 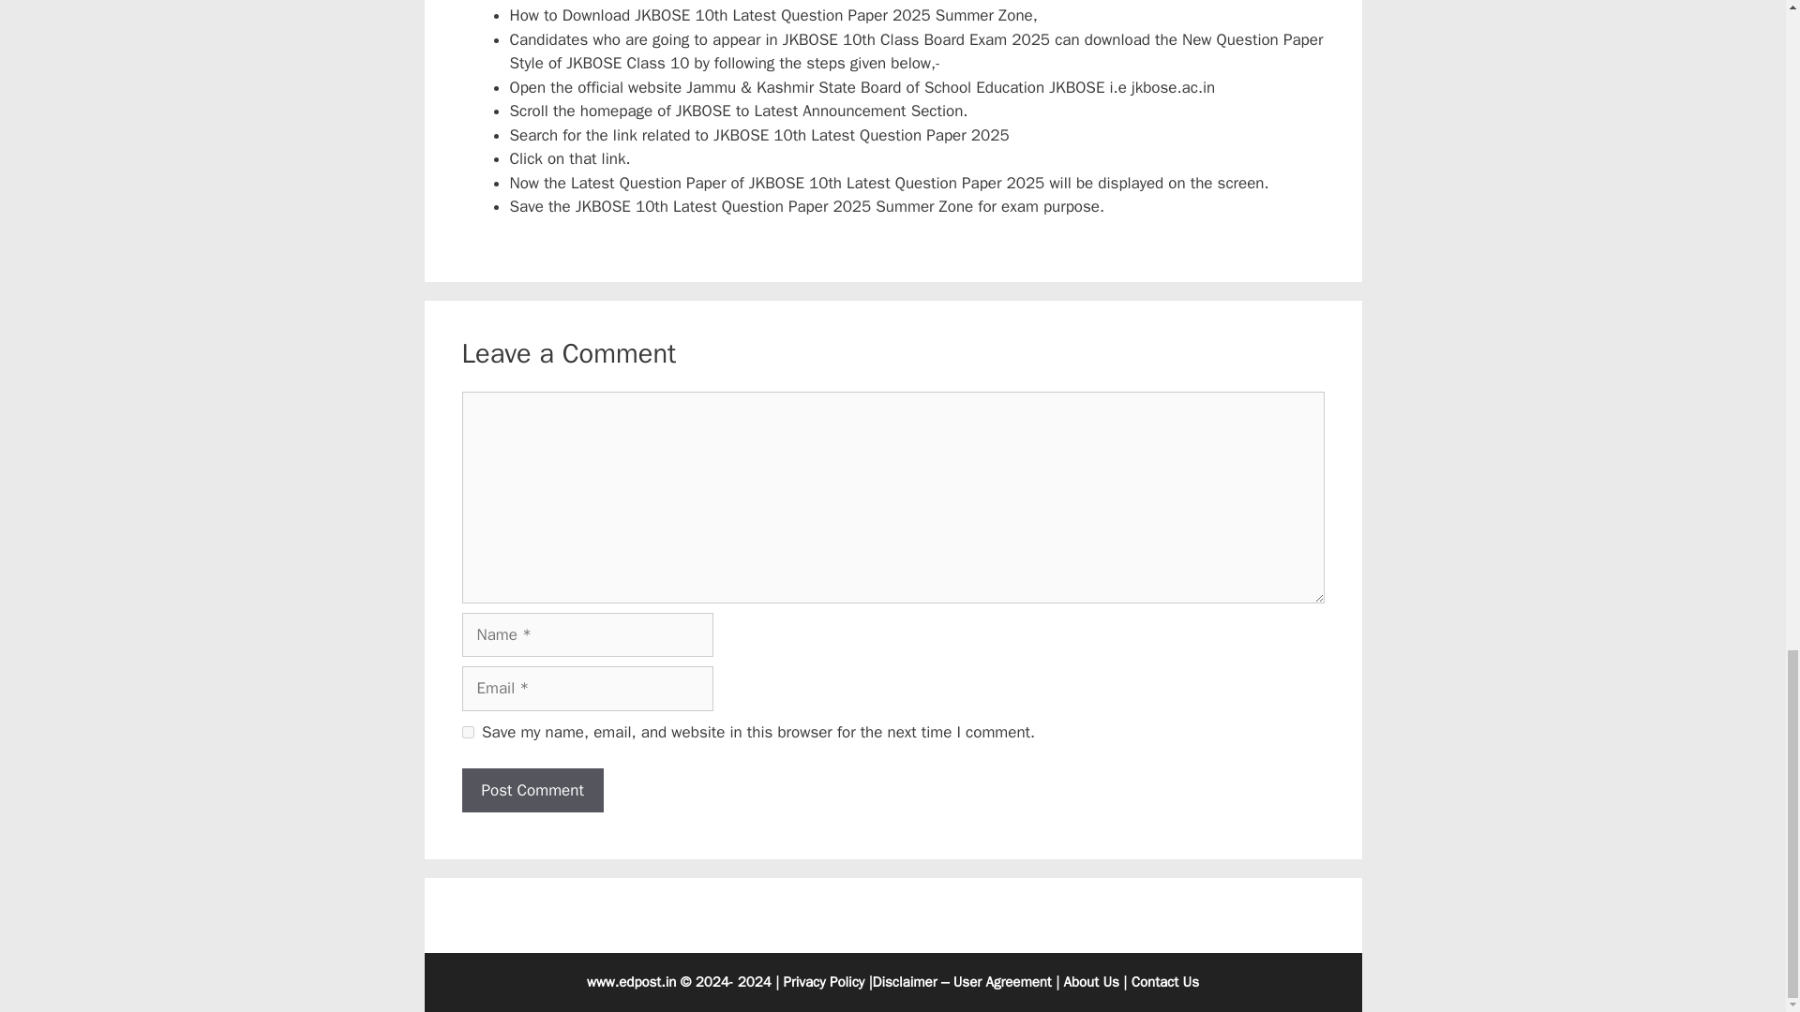 What do you see at coordinates (532, 791) in the screenshot?
I see `Post Comment` at bounding box center [532, 791].